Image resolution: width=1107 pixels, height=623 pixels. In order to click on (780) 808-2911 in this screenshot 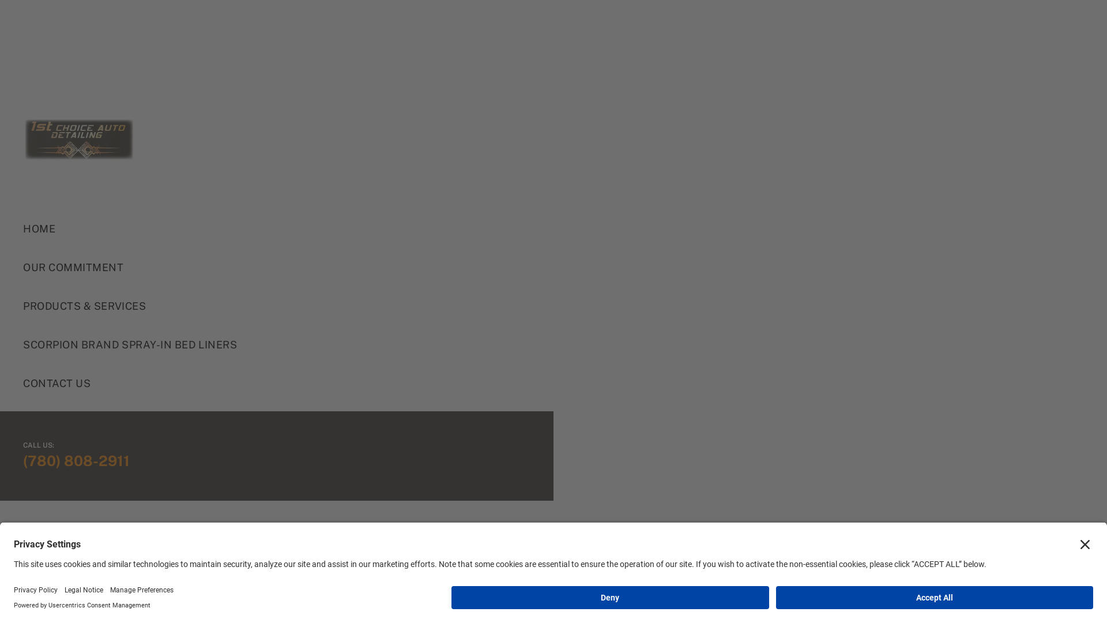, I will do `click(76, 461)`.